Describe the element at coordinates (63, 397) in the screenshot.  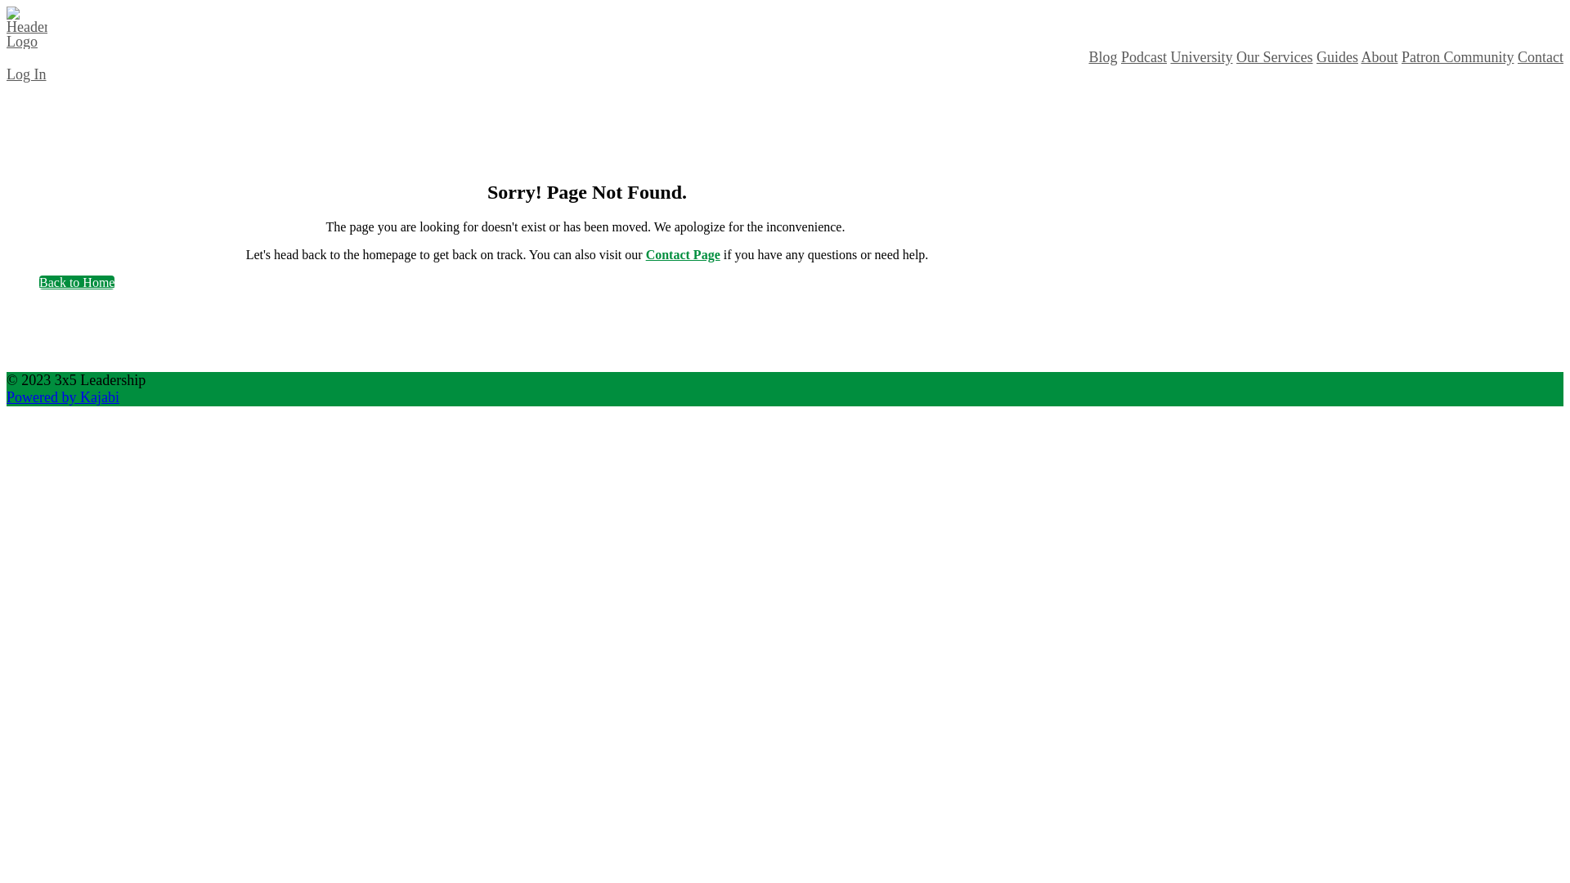
I see `Powered by Kajabi` at that location.